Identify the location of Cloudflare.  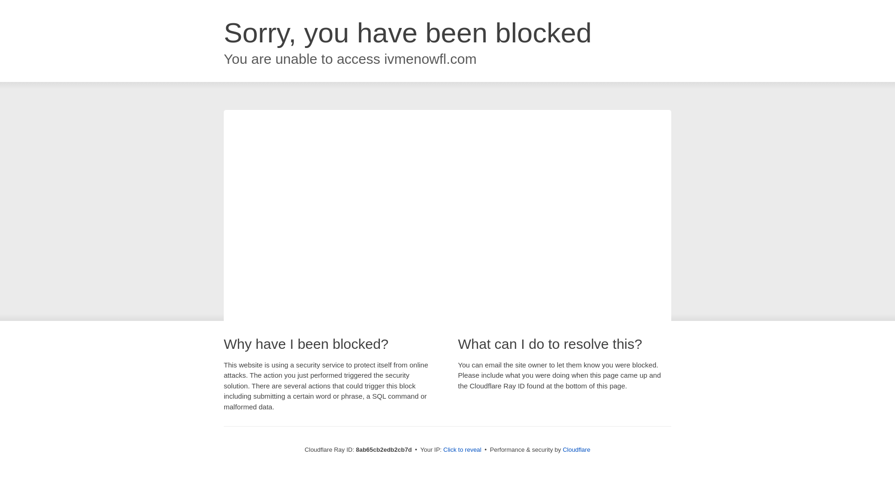
(576, 449).